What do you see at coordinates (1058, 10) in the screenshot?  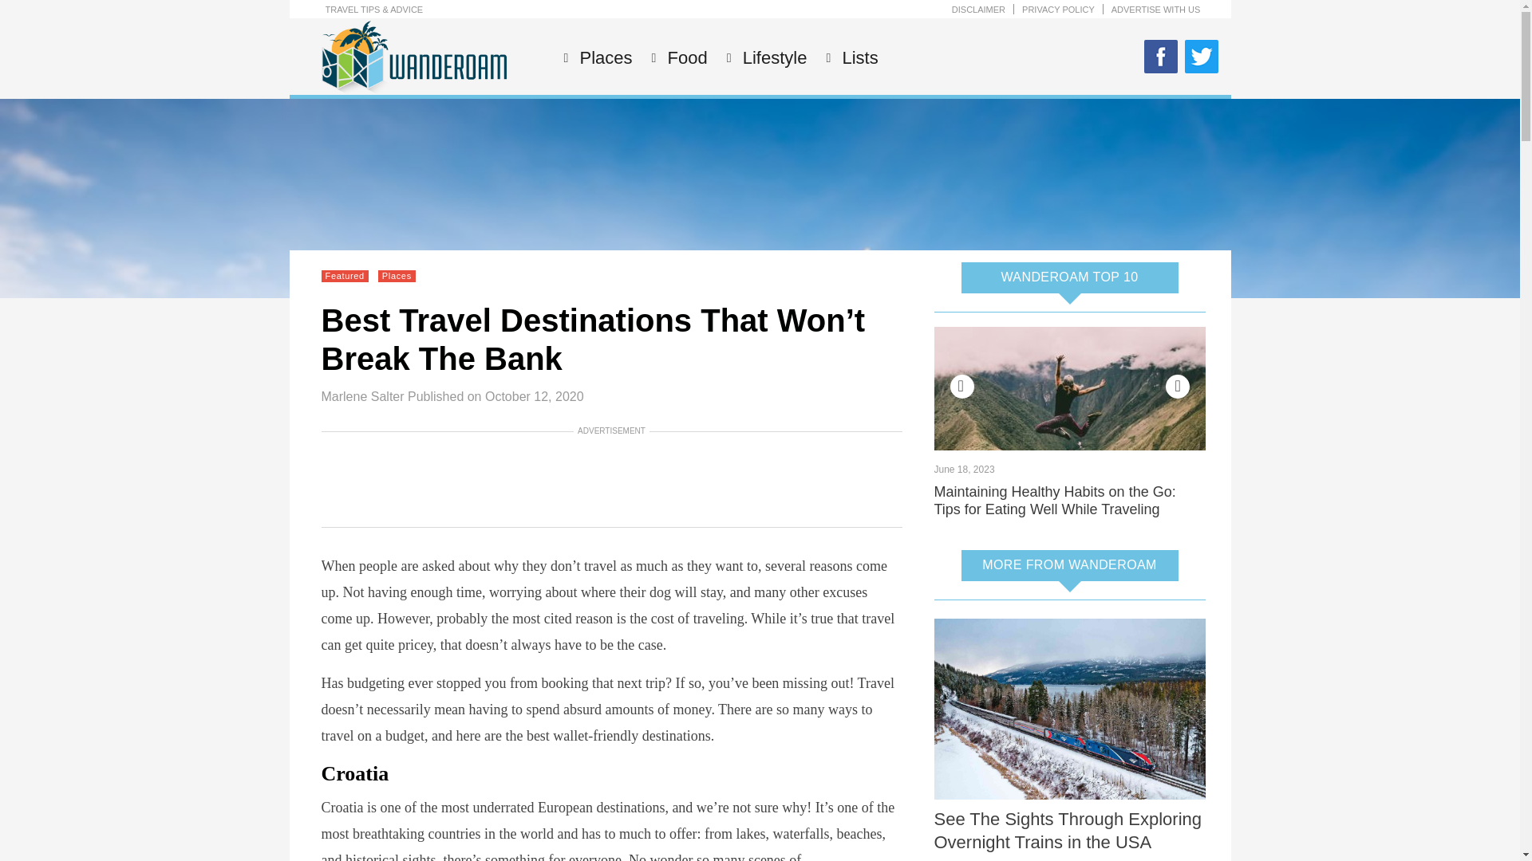 I see `PRIVACY POLICY` at bounding box center [1058, 10].